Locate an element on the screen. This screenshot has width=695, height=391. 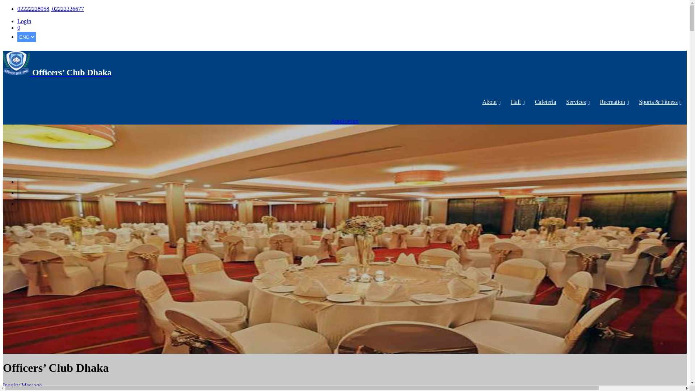
Message is located at coordinates (31, 385).